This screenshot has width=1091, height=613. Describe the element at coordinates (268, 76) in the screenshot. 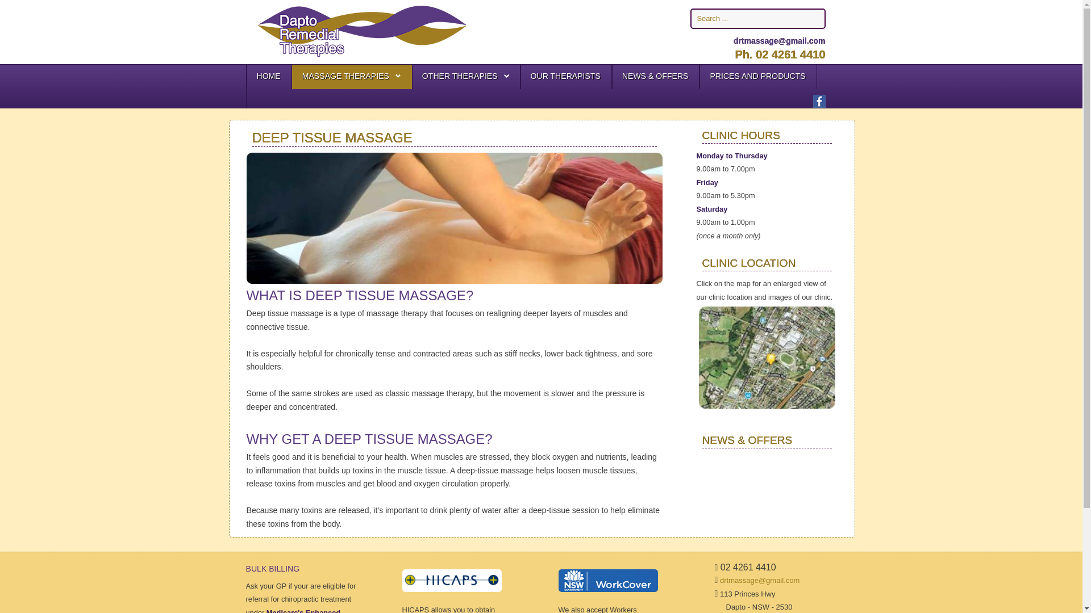

I see `HOME` at that location.